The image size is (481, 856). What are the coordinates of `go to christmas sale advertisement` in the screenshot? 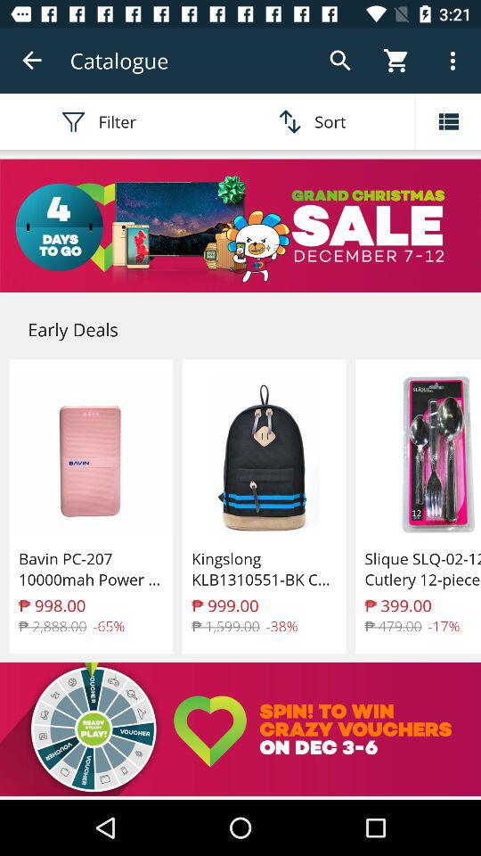 It's located at (240, 226).